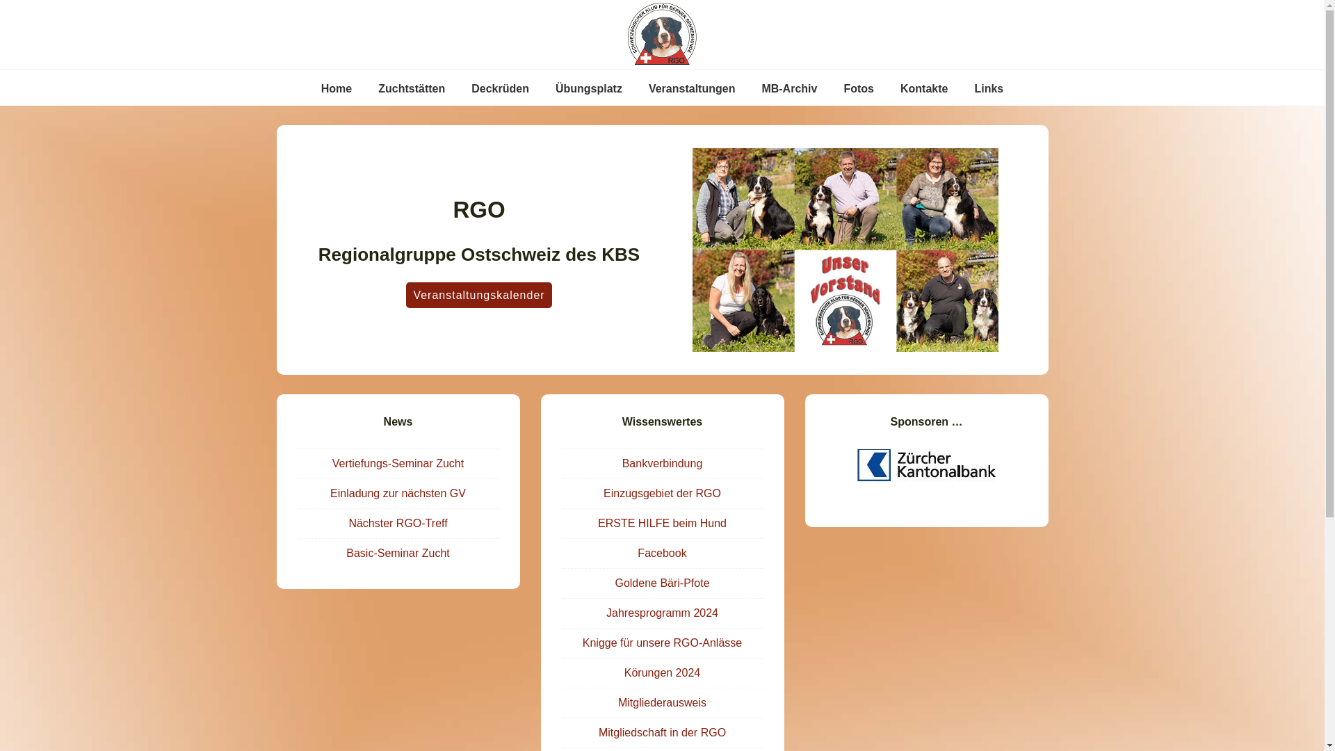 The width and height of the screenshot is (1335, 751). Describe the element at coordinates (662, 523) in the screenshot. I see `ERSTE HILFE beim Hund` at that location.